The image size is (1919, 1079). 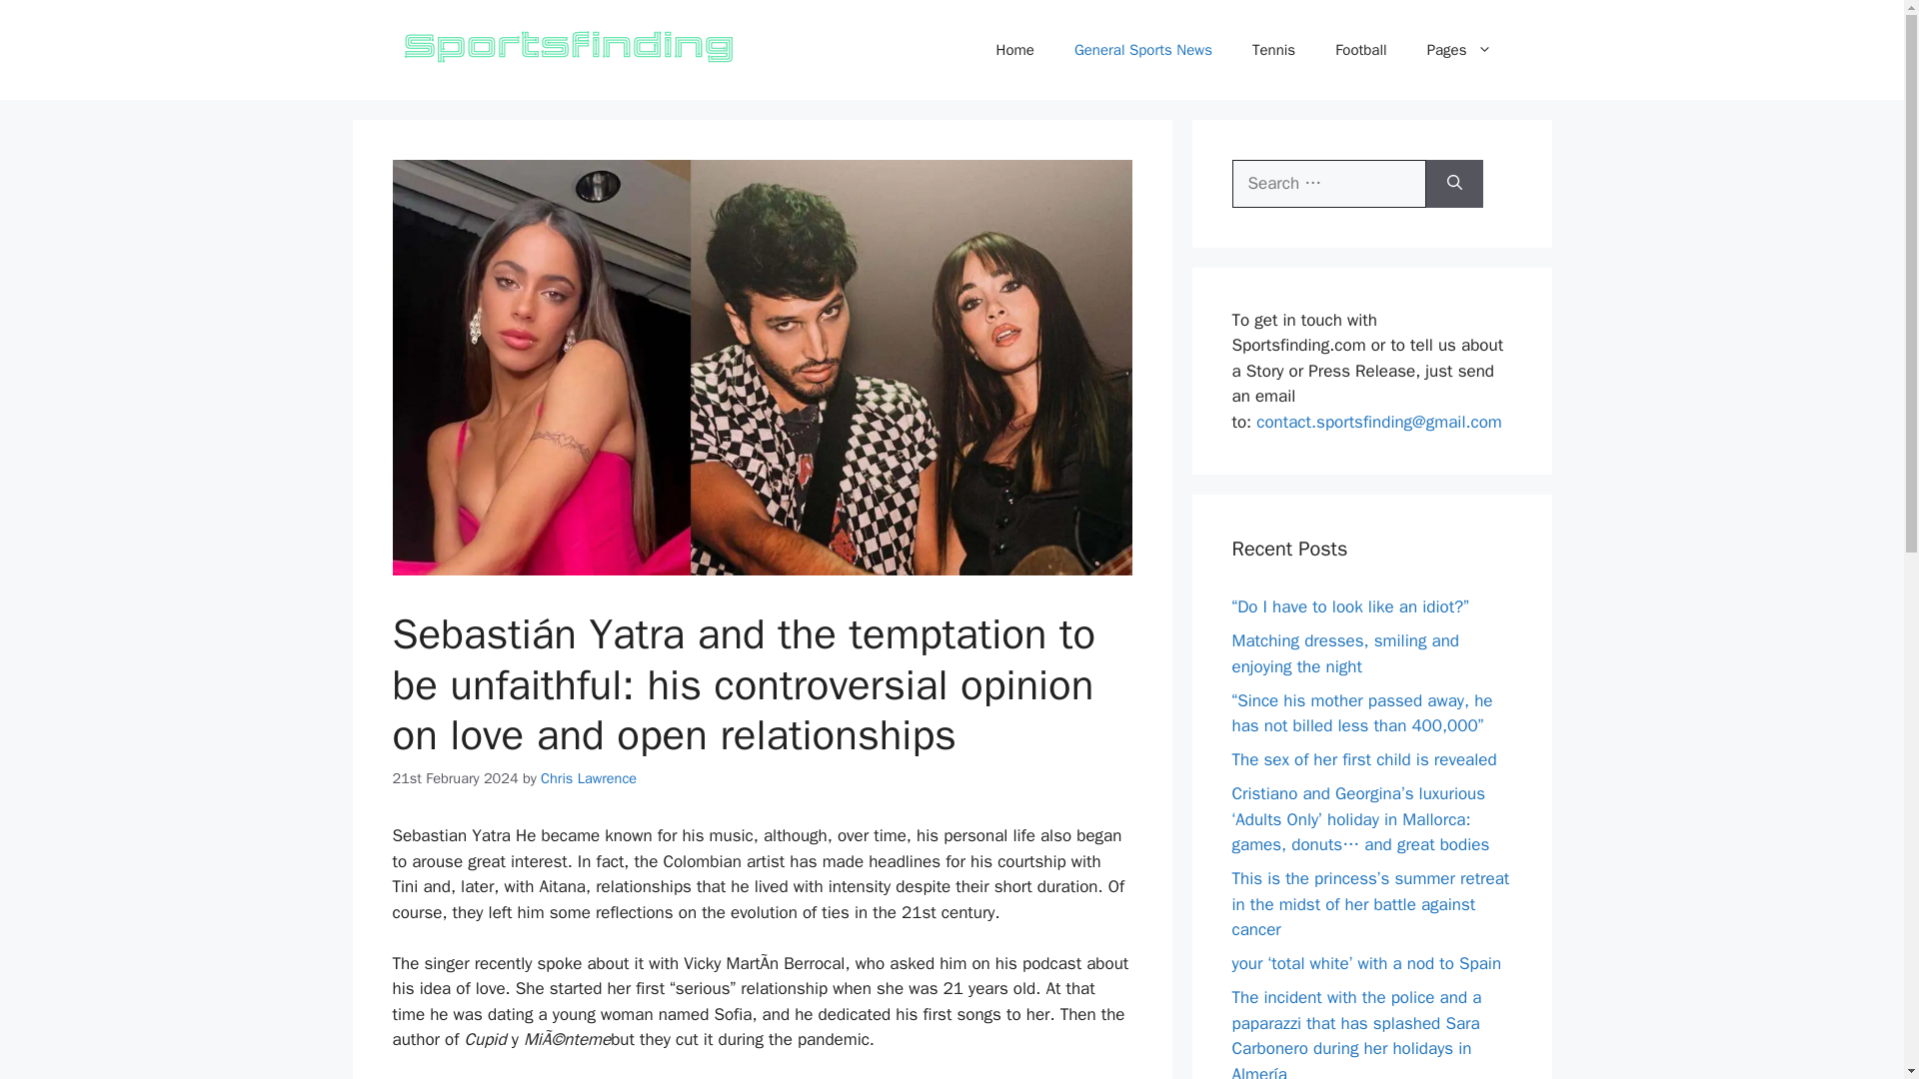 What do you see at coordinates (1273, 50) in the screenshot?
I see `Tennis` at bounding box center [1273, 50].